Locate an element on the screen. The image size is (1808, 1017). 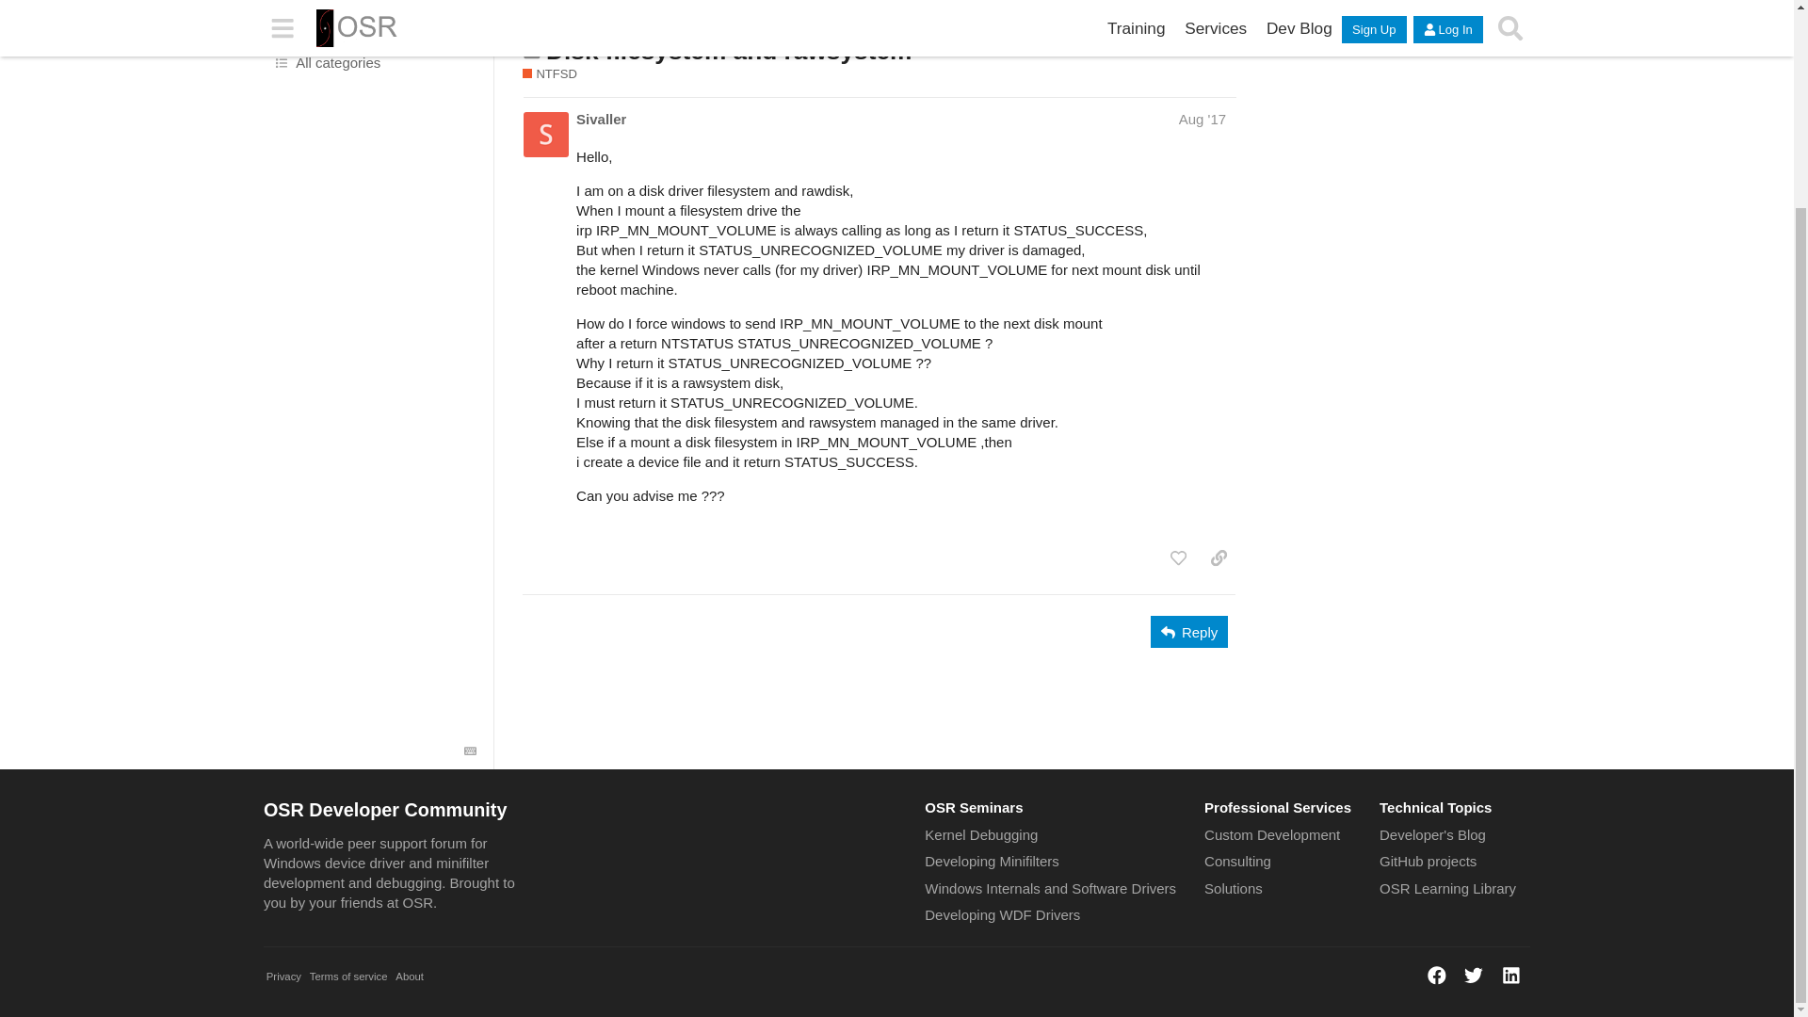
All categories is located at coordinates (374, 62).